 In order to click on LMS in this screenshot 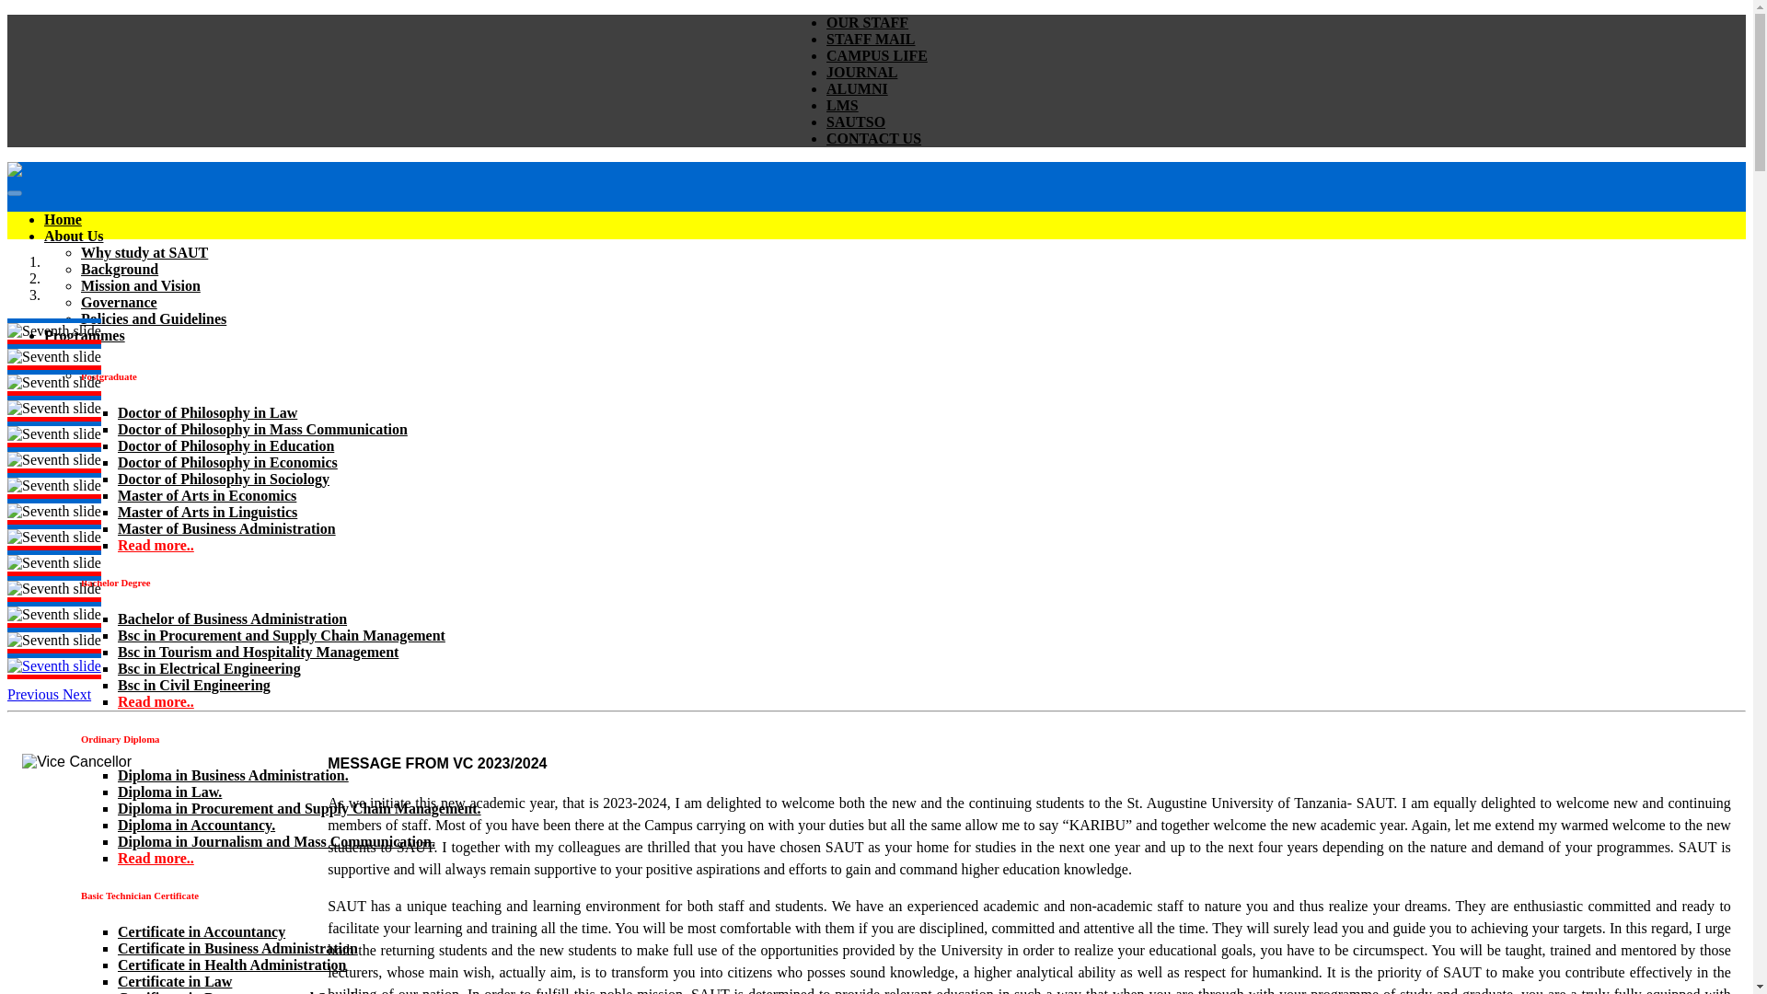, I will do `click(843, 105)`.